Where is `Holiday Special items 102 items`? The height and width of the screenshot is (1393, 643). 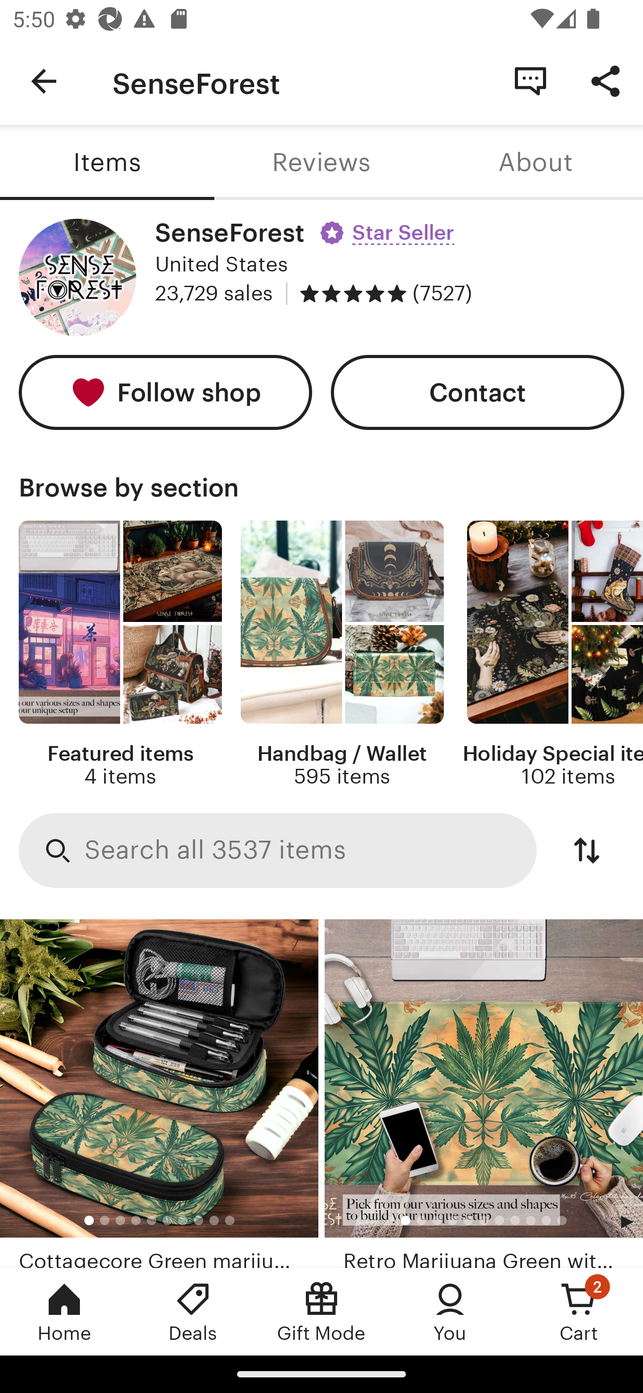 Holiday Special items 102 items is located at coordinates (553, 655).